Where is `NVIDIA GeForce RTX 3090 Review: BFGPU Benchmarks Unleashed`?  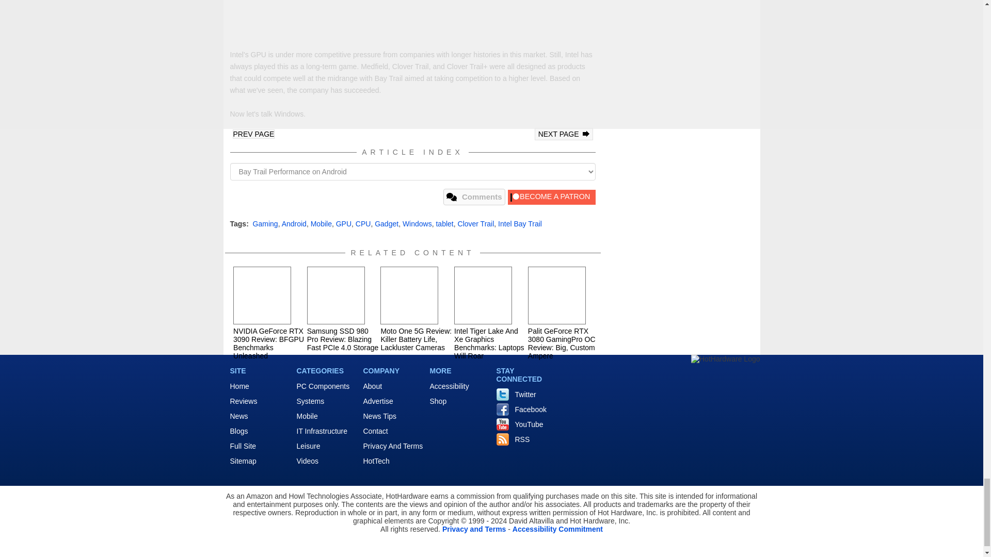
NVIDIA GeForce RTX 3090 Review: BFGPU Benchmarks Unleashed is located at coordinates (262, 295).